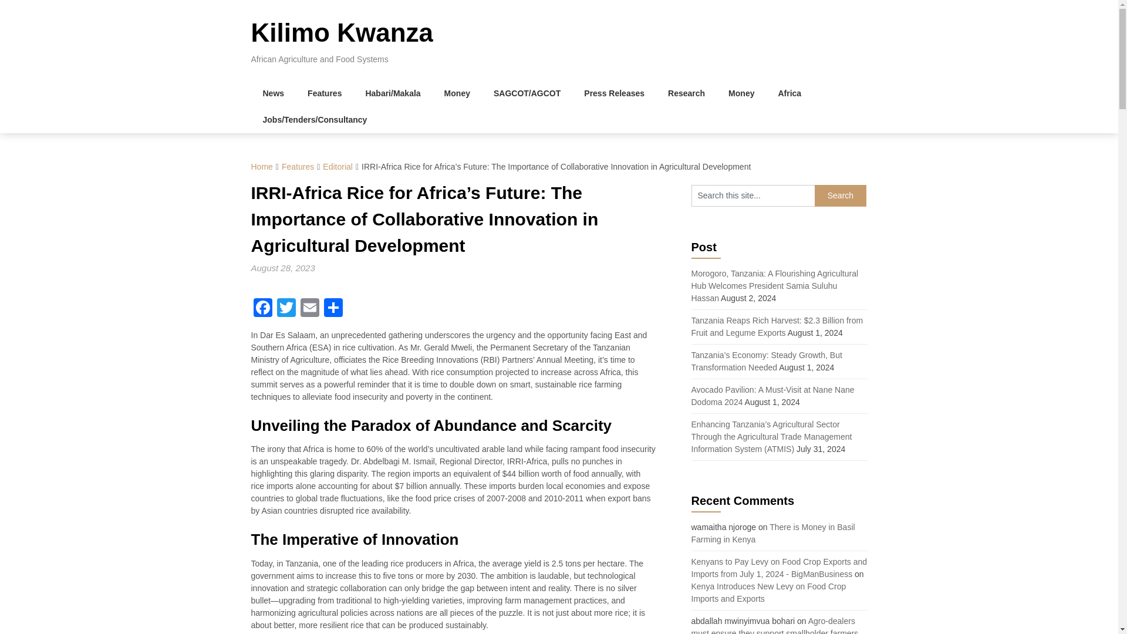 The image size is (1127, 634). I want to click on Features, so click(298, 167).